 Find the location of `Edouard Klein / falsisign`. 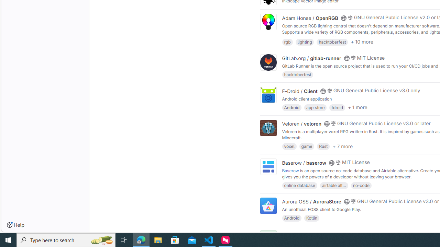

Edouard Klein / falsisign is located at coordinates (310, 234).